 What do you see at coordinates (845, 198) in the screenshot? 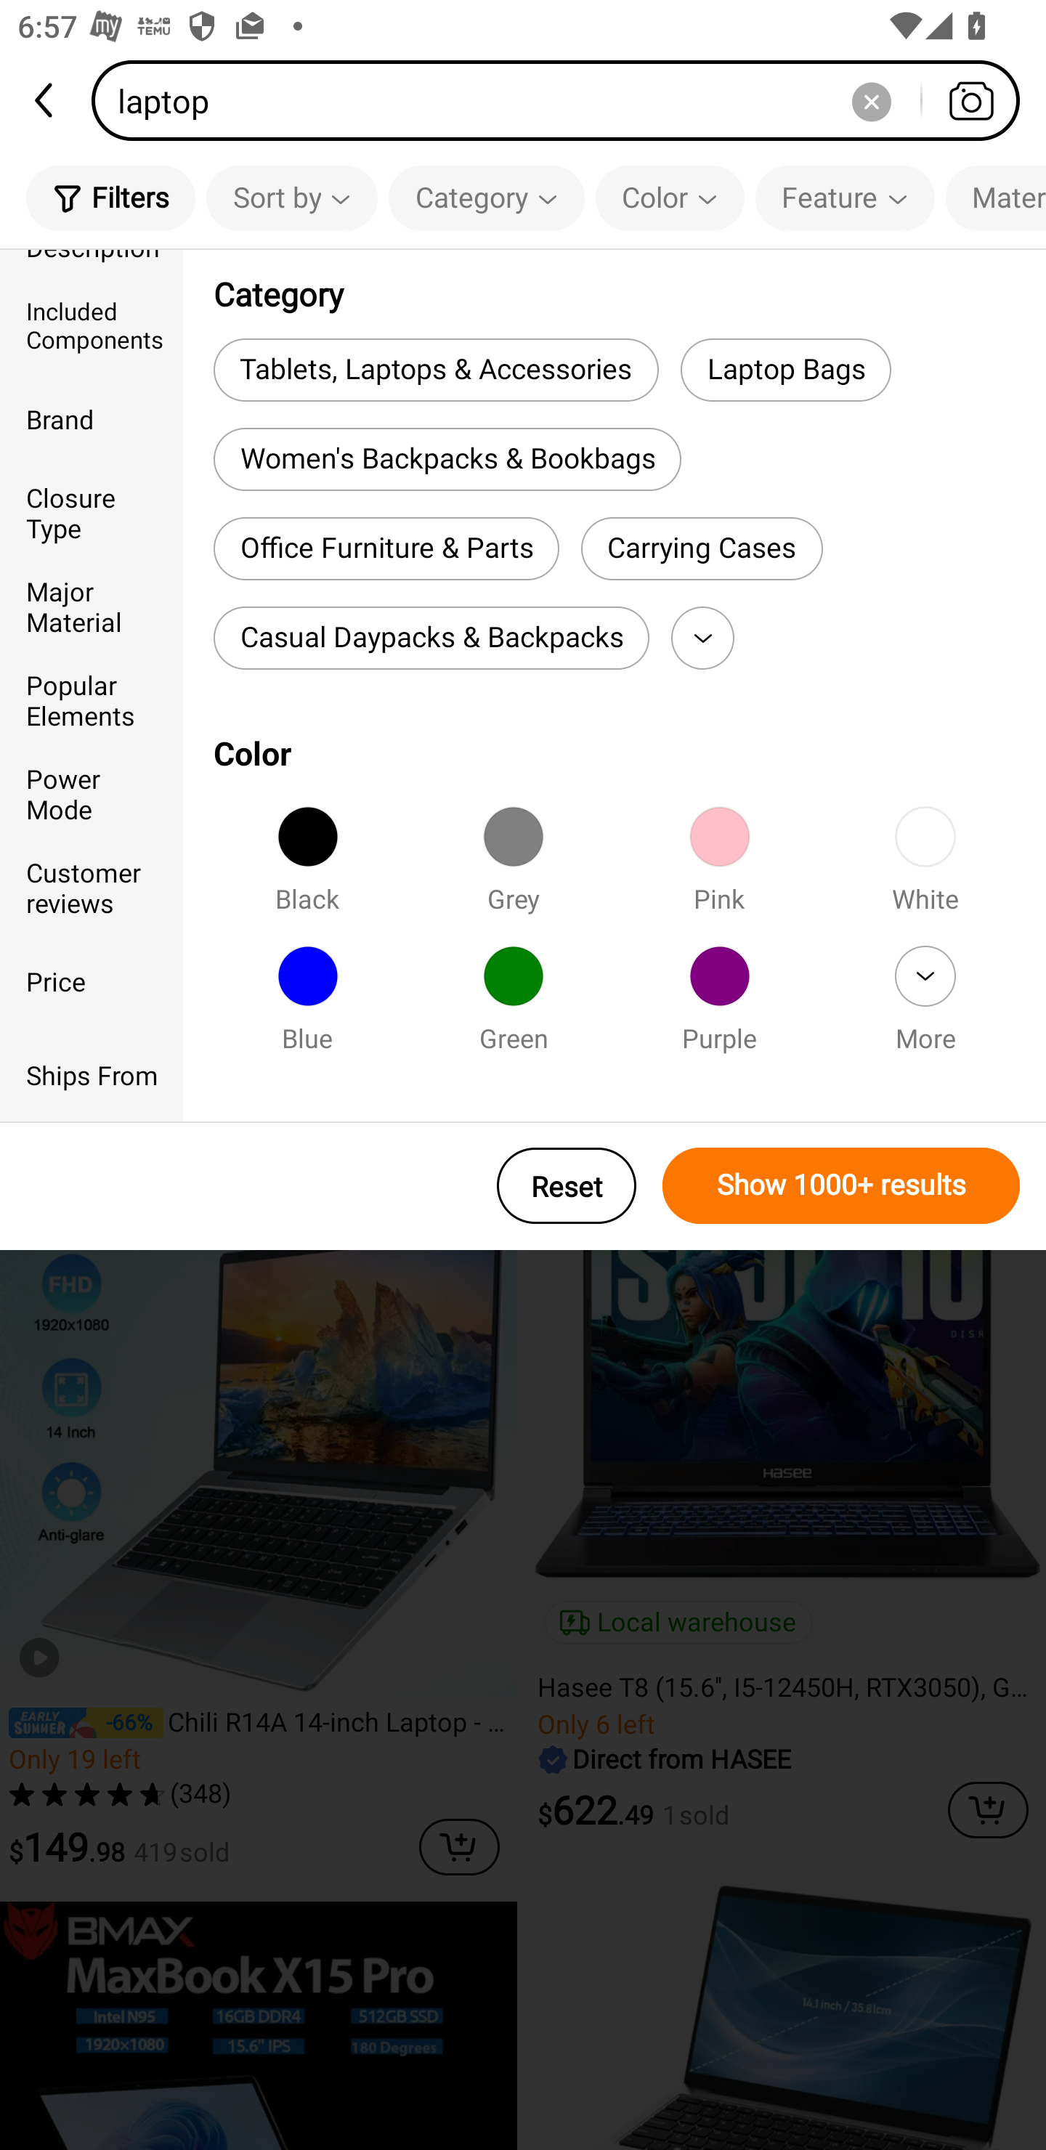
I see `Feature` at bounding box center [845, 198].